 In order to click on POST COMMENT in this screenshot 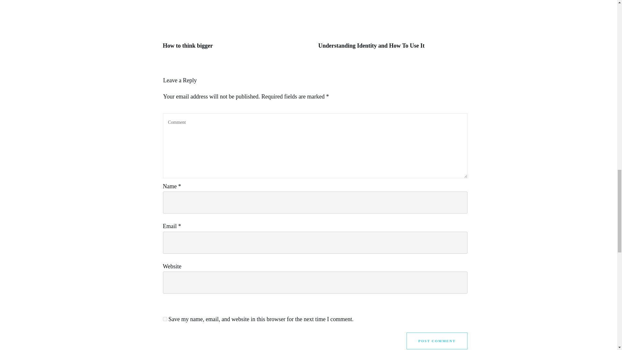, I will do `click(437, 341)`.